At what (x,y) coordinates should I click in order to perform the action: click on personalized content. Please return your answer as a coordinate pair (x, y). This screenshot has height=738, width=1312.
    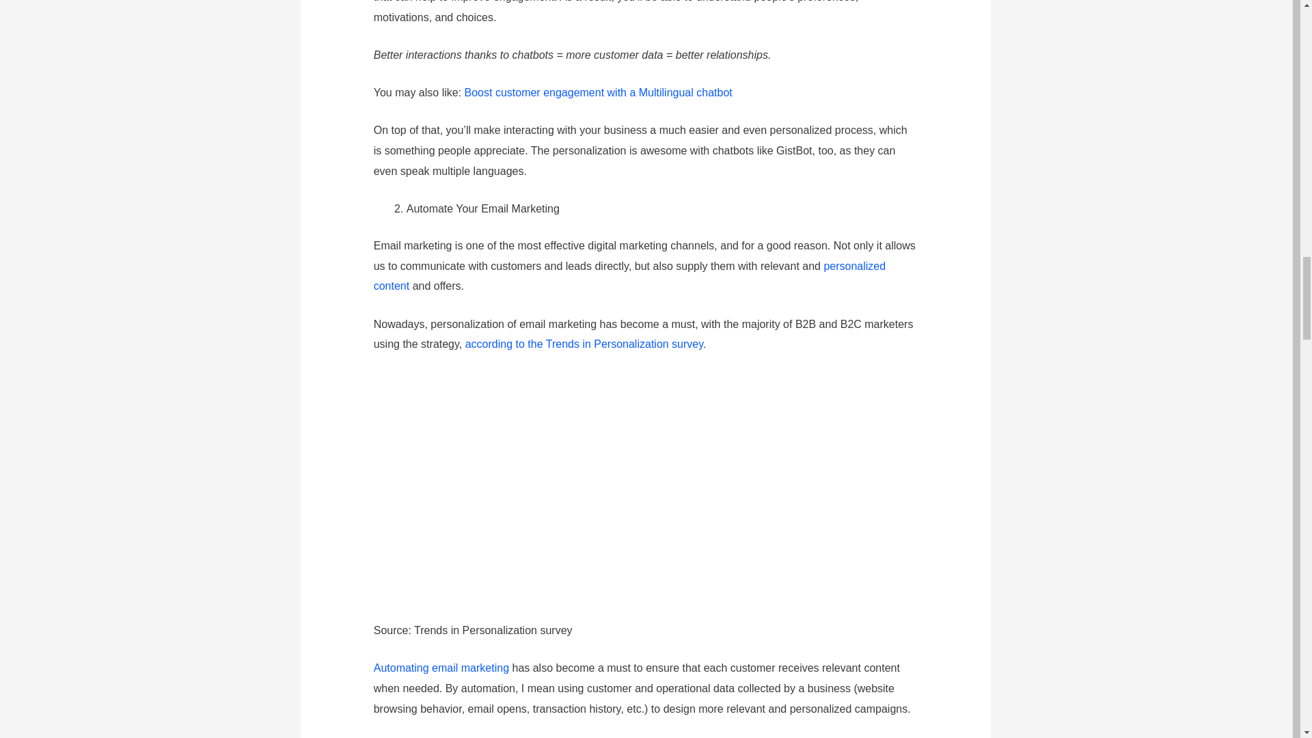
    Looking at the image, I should click on (630, 276).